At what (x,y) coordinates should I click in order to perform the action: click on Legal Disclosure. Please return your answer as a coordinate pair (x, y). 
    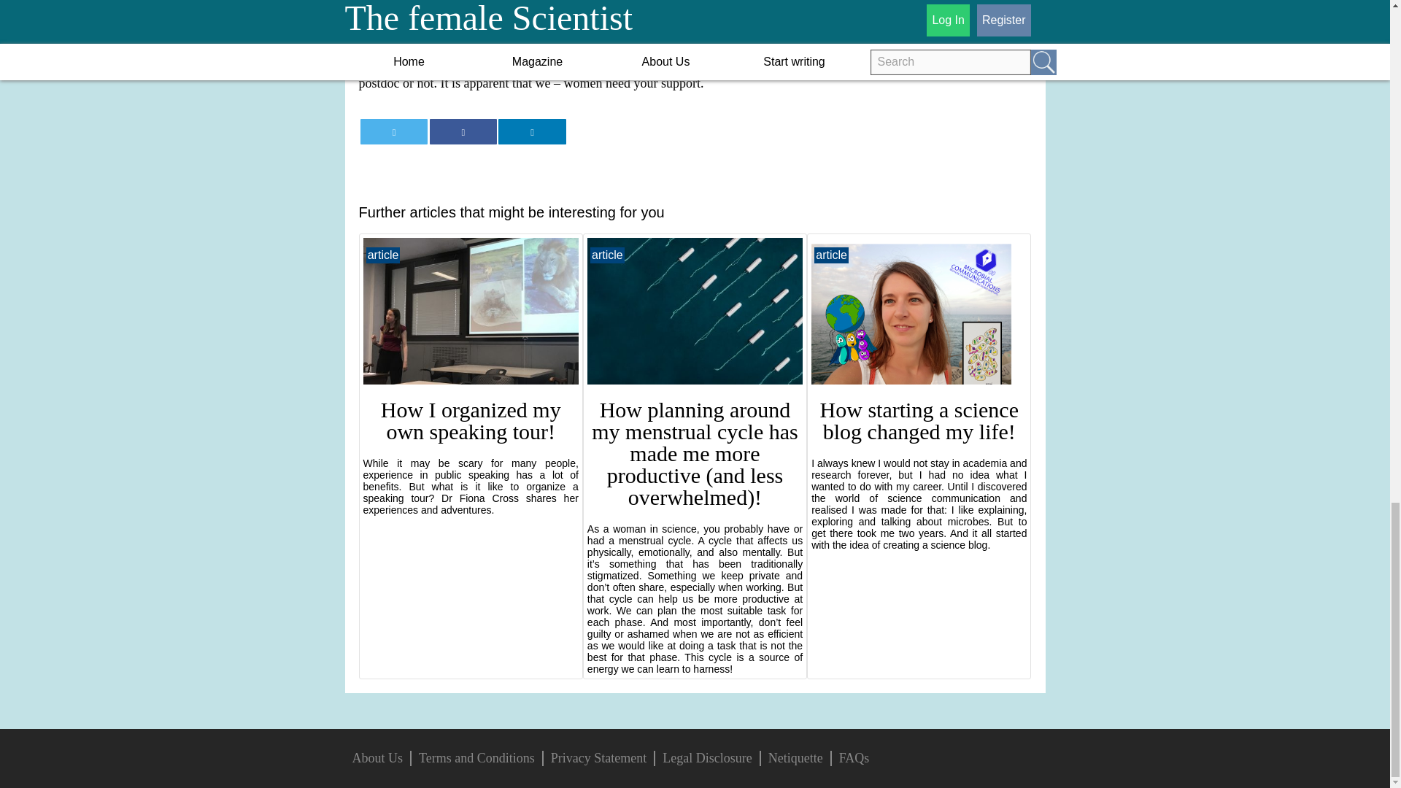
    Looking at the image, I should click on (706, 757).